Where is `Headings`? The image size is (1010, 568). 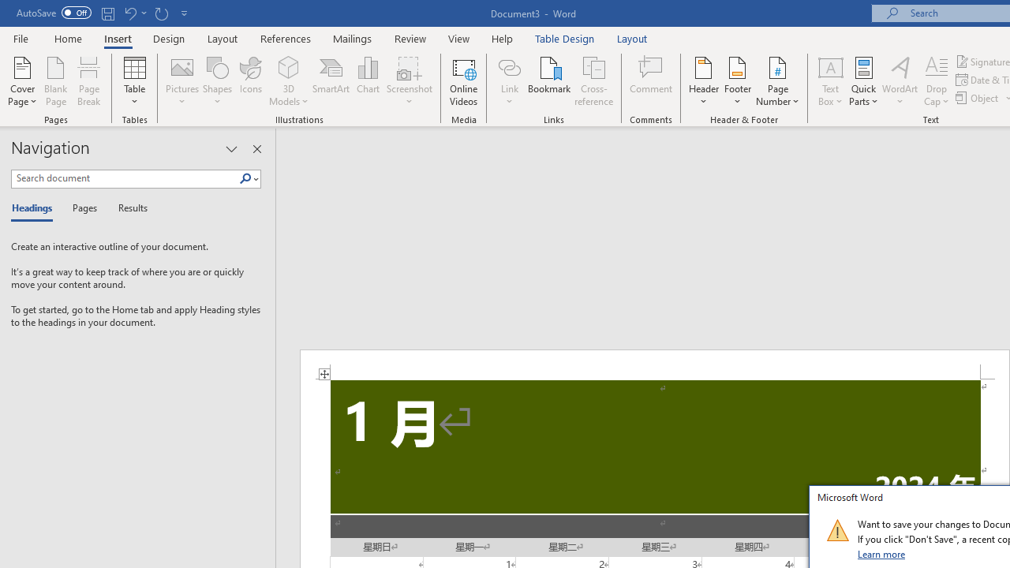 Headings is located at coordinates (36, 208).